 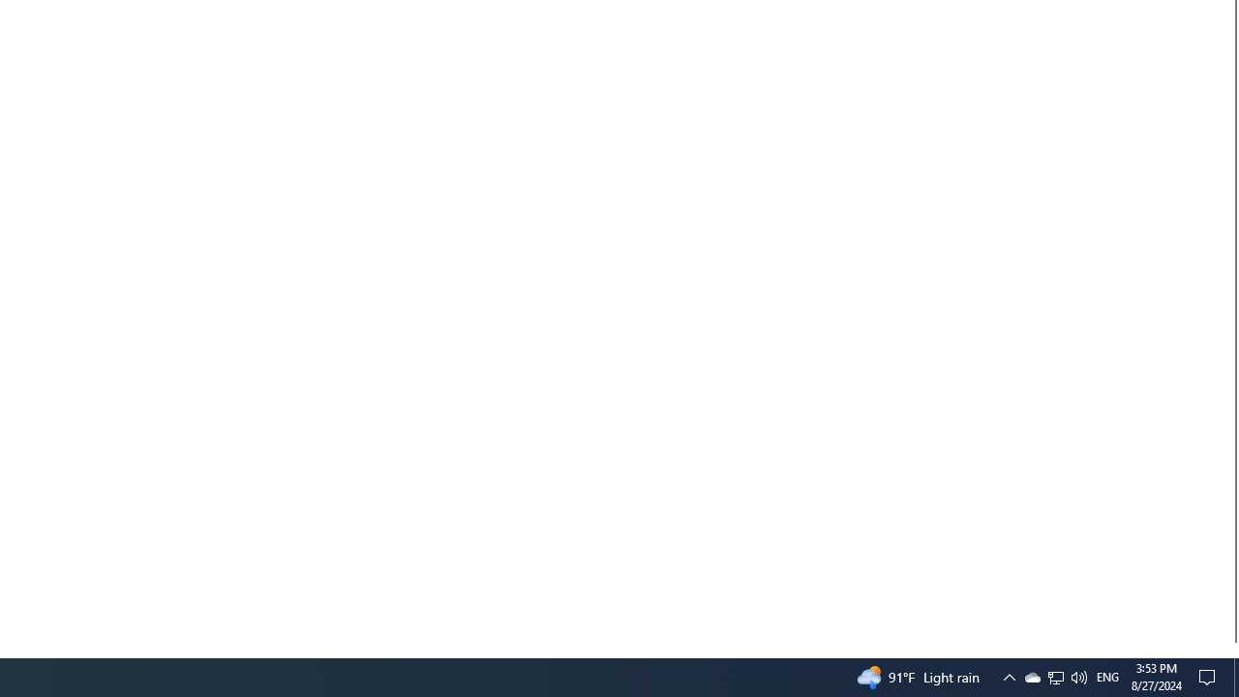 I want to click on User Promoted Notification Area, so click(x=1055, y=678).